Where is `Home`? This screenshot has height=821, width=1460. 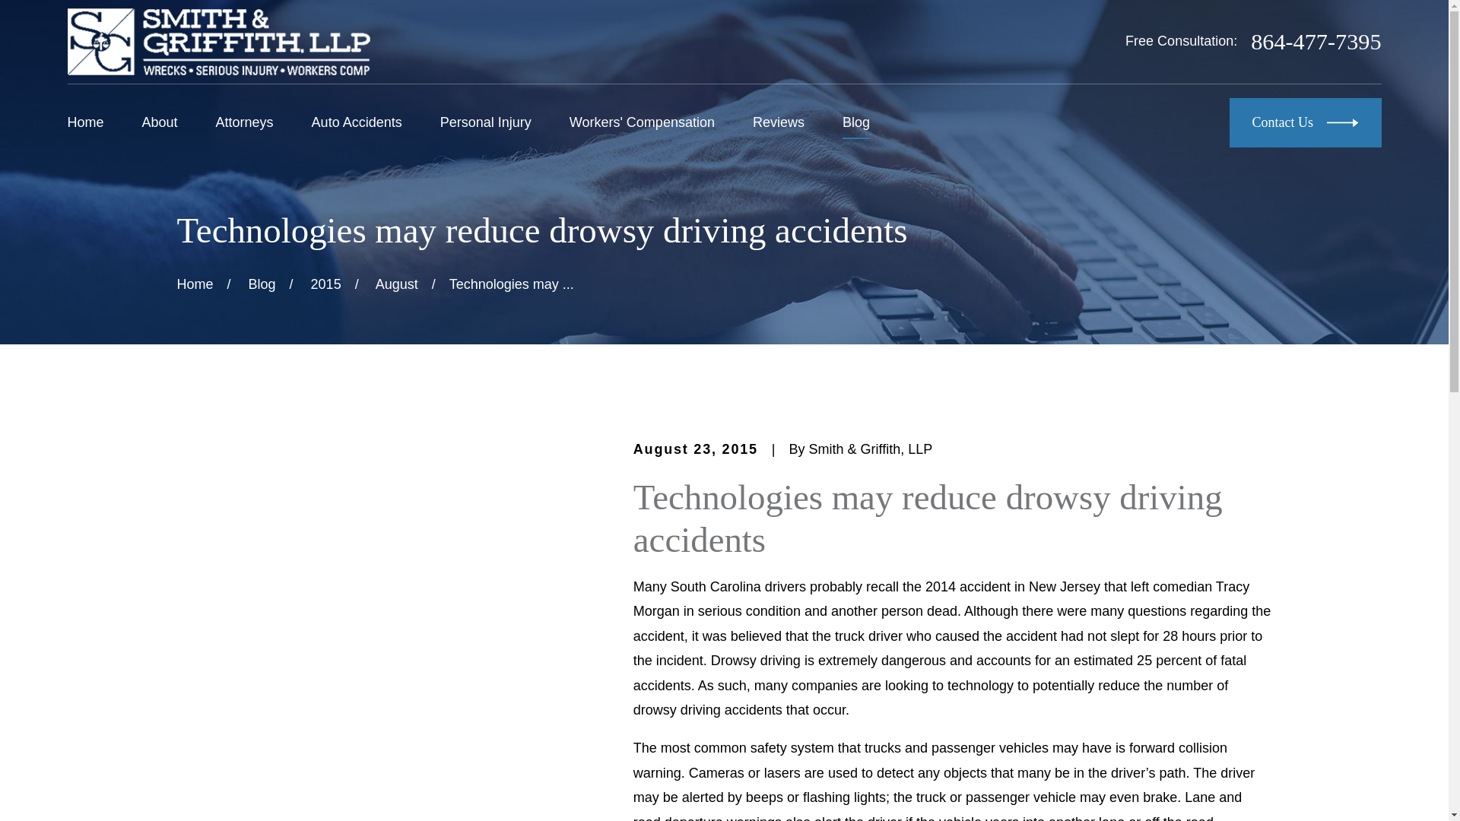 Home is located at coordinates (217, 41).